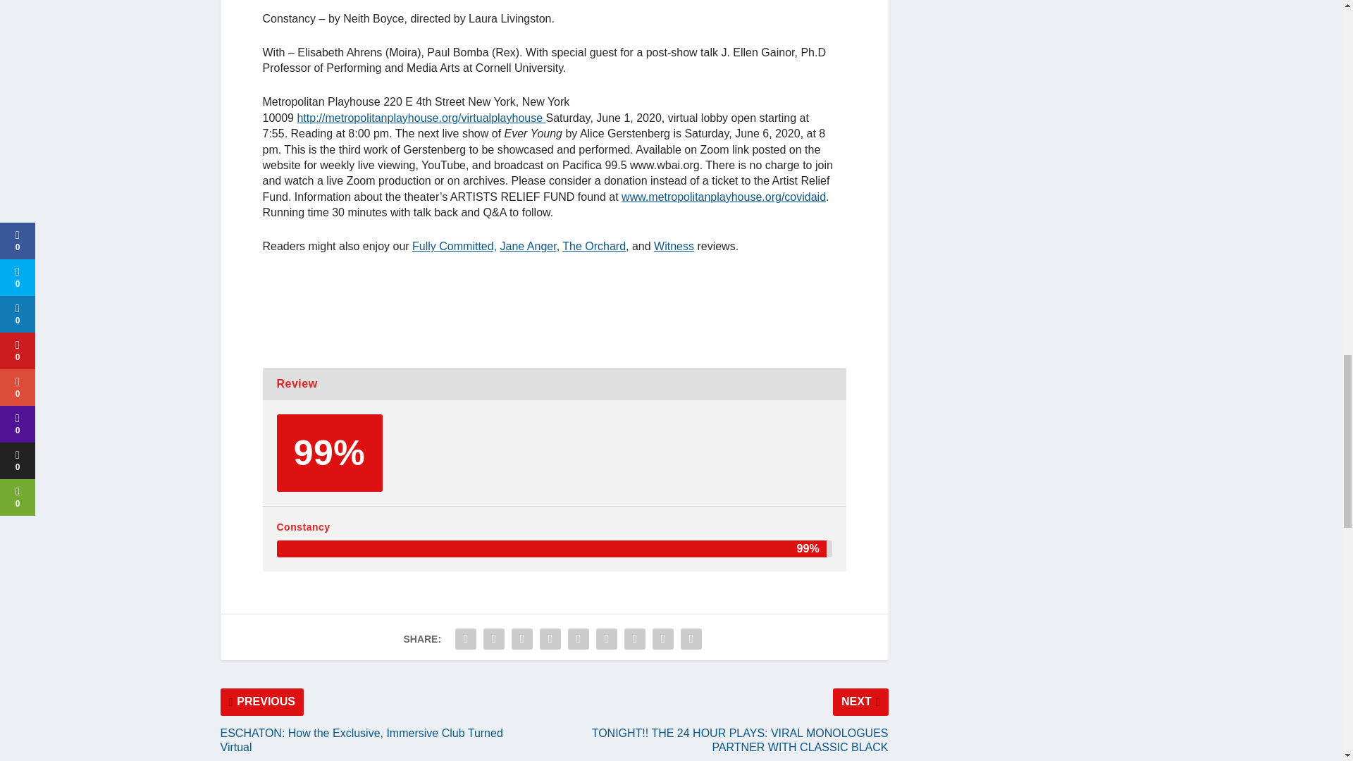 Image resolution: width=1353 pixels, height=761 pixels. I want to click on Share "Constancy" via Pinterest, so click(550, 638).